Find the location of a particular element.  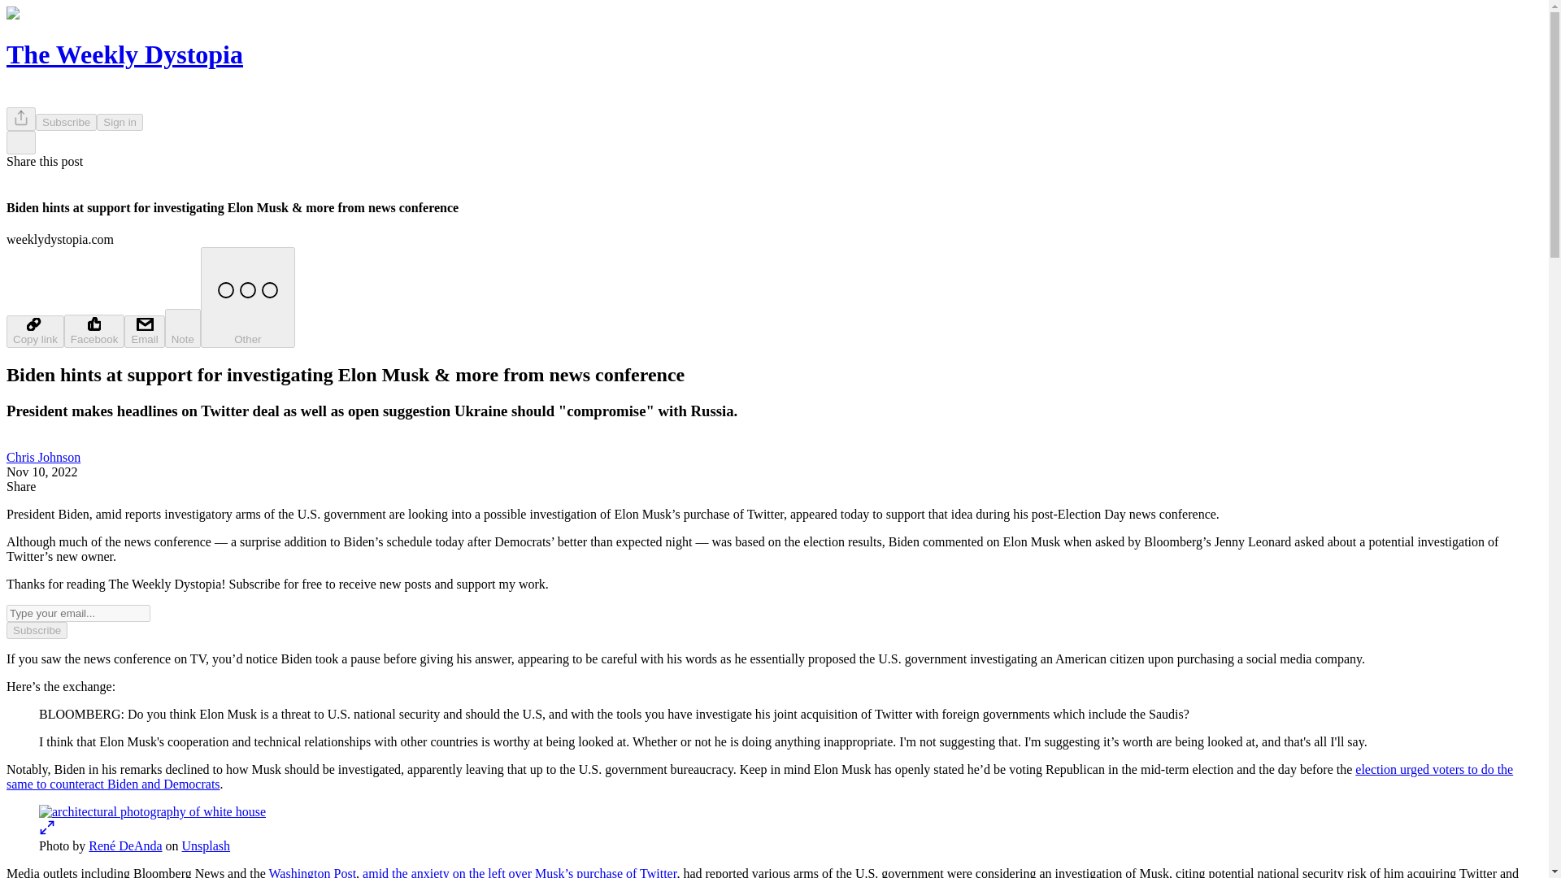

Sign in is located at coordinates (120, 122).